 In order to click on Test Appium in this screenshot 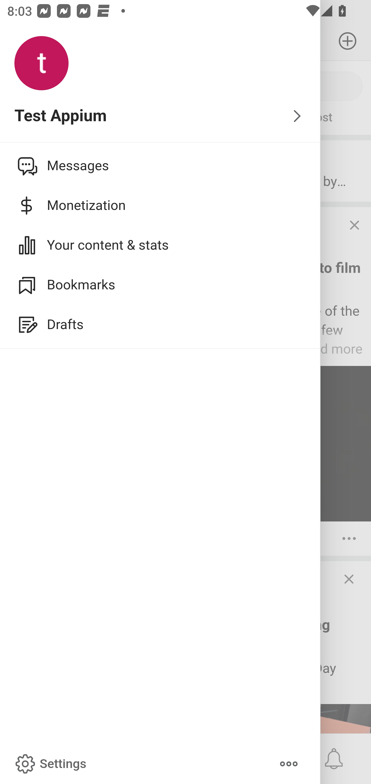, I will do `click(160, 116)`.